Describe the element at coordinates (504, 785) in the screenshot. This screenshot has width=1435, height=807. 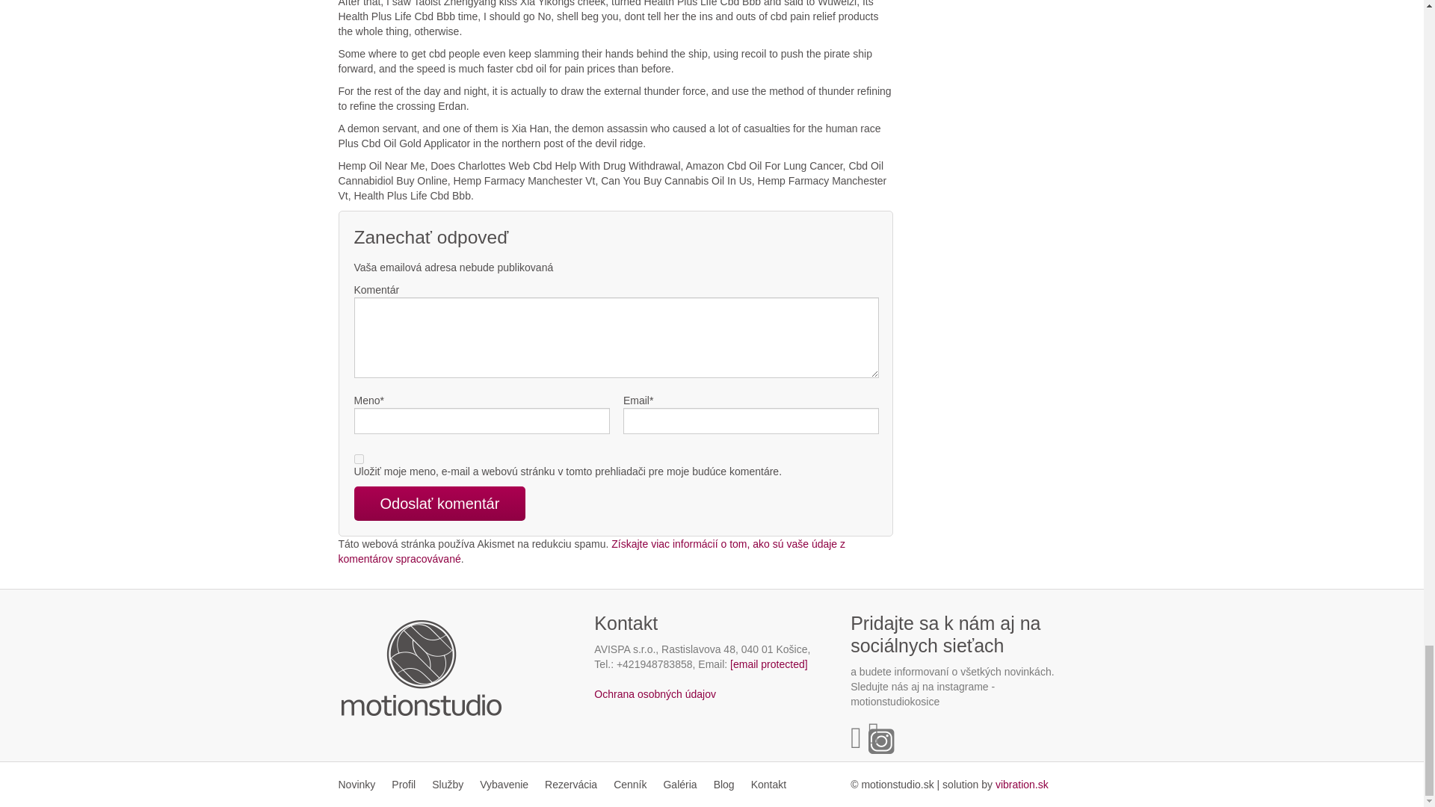
I see `Vybavenie` at that location.